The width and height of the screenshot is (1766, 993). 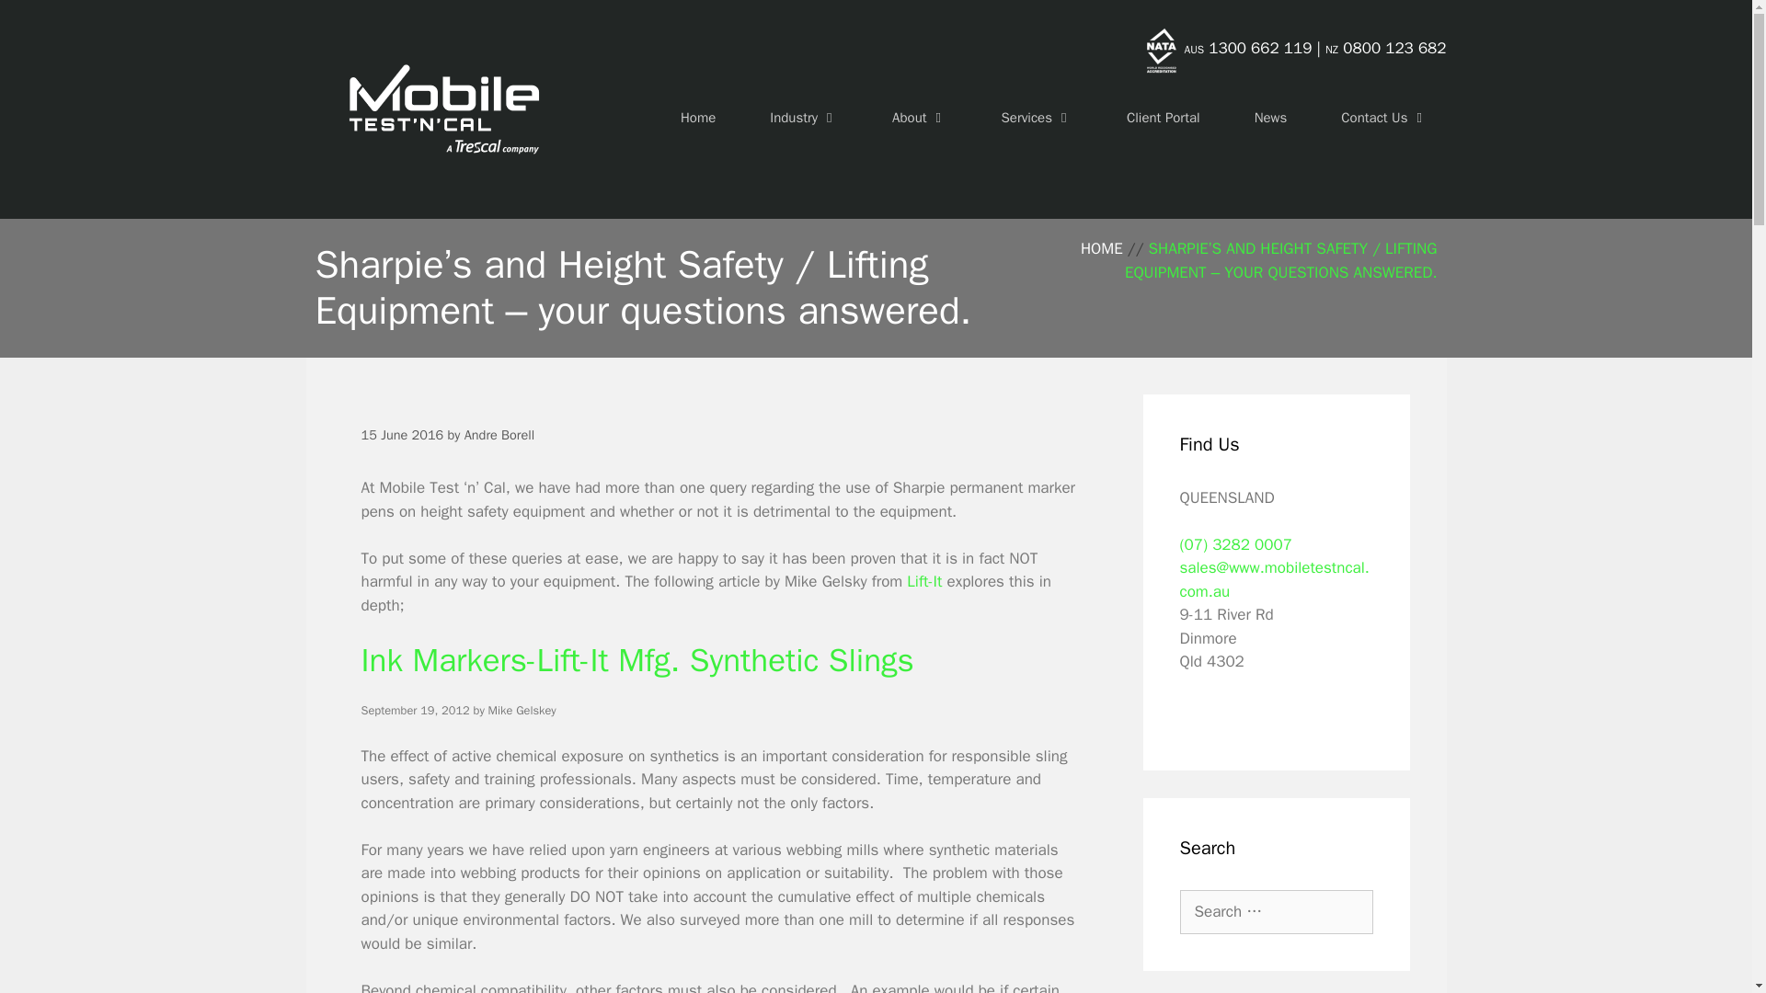 What do you see at coordinates (1163, 118) in the screenshot?
I see `Client Portal` at bounding box center [1163, 118].